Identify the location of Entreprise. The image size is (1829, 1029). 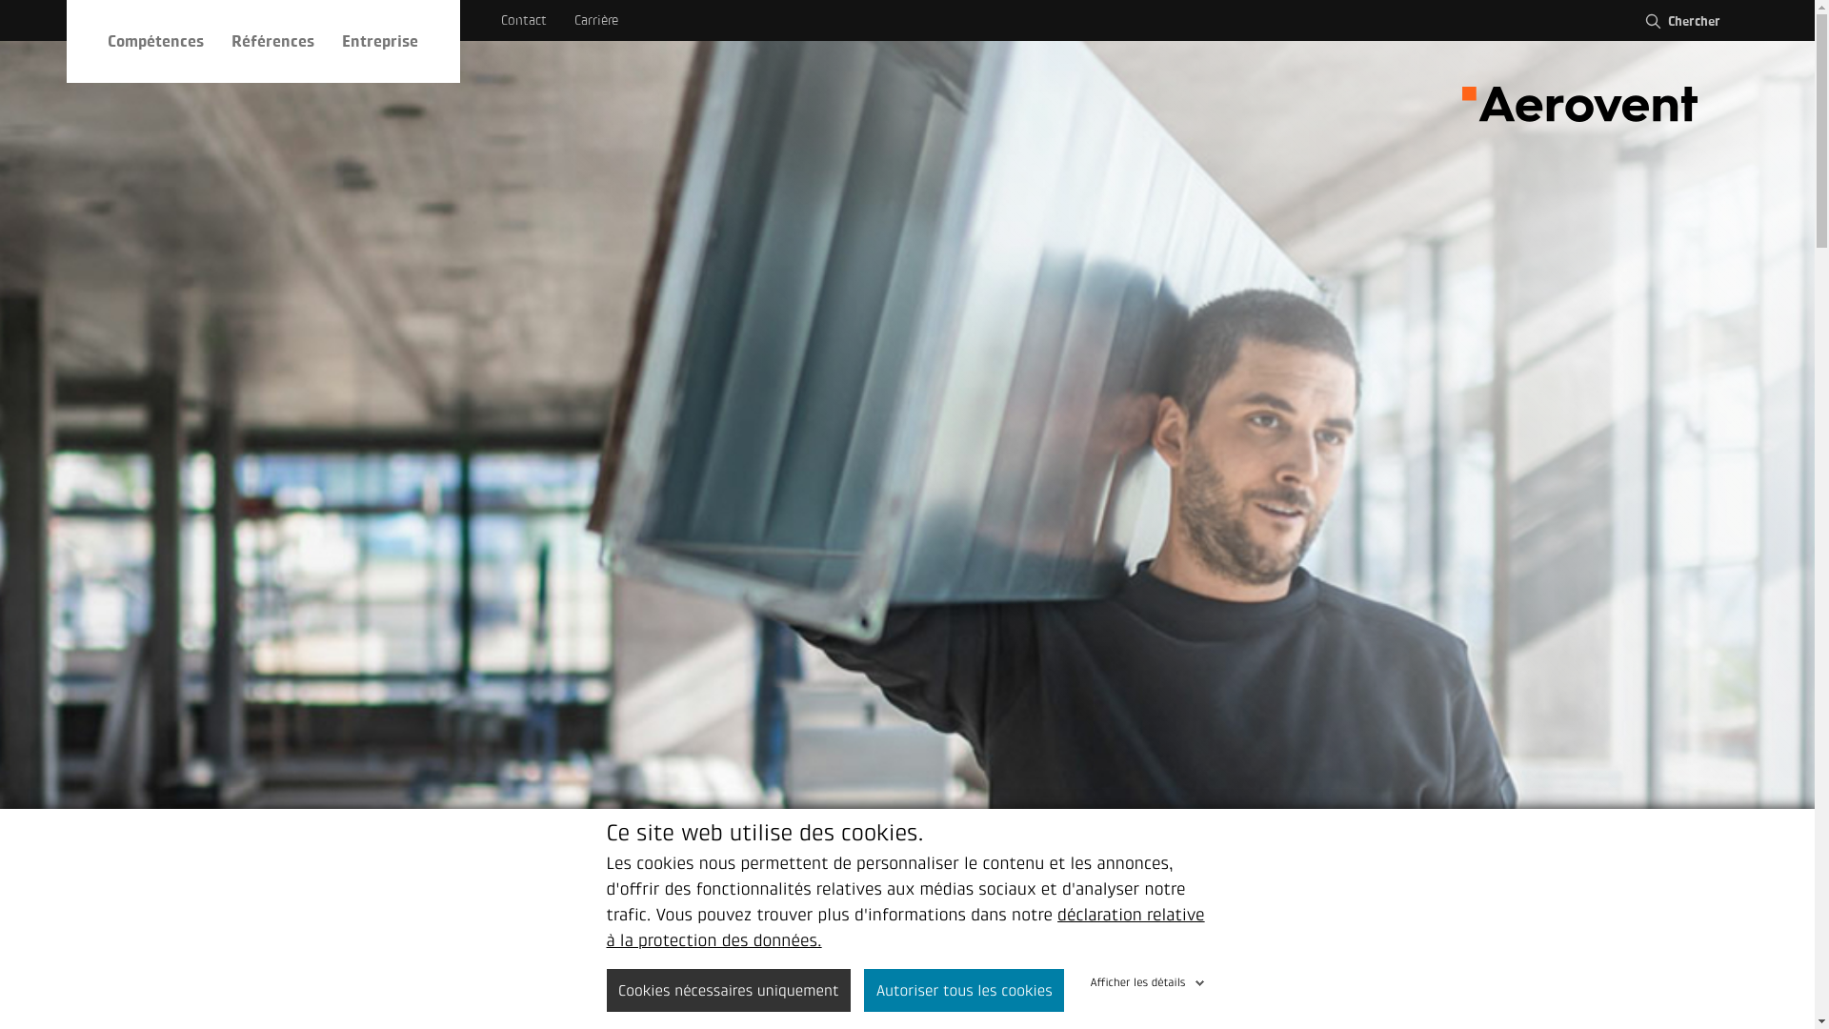
(380, 42).